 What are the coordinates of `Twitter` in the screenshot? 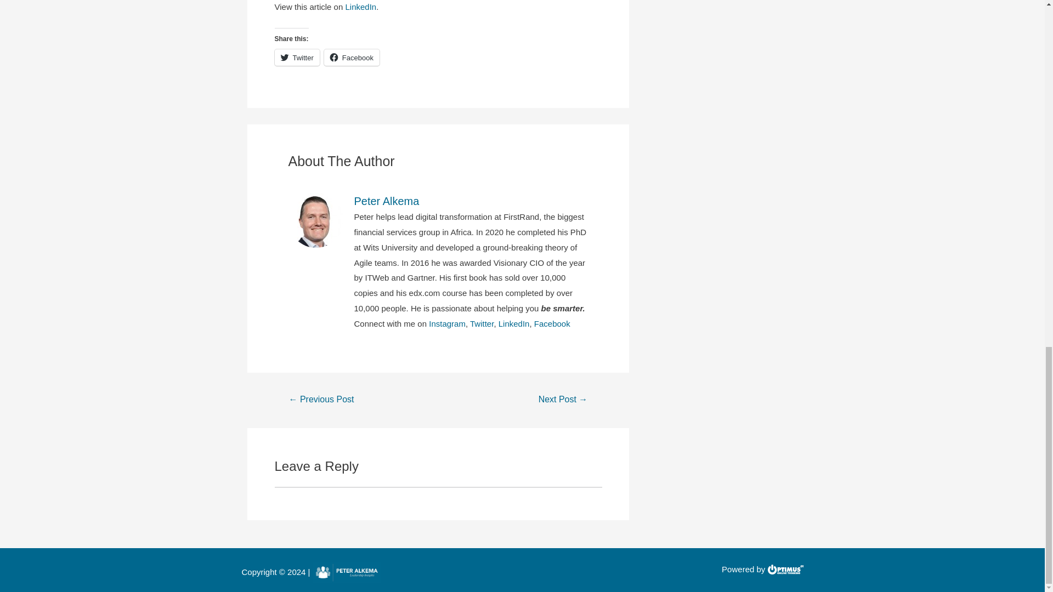 It's located at (296, 57).